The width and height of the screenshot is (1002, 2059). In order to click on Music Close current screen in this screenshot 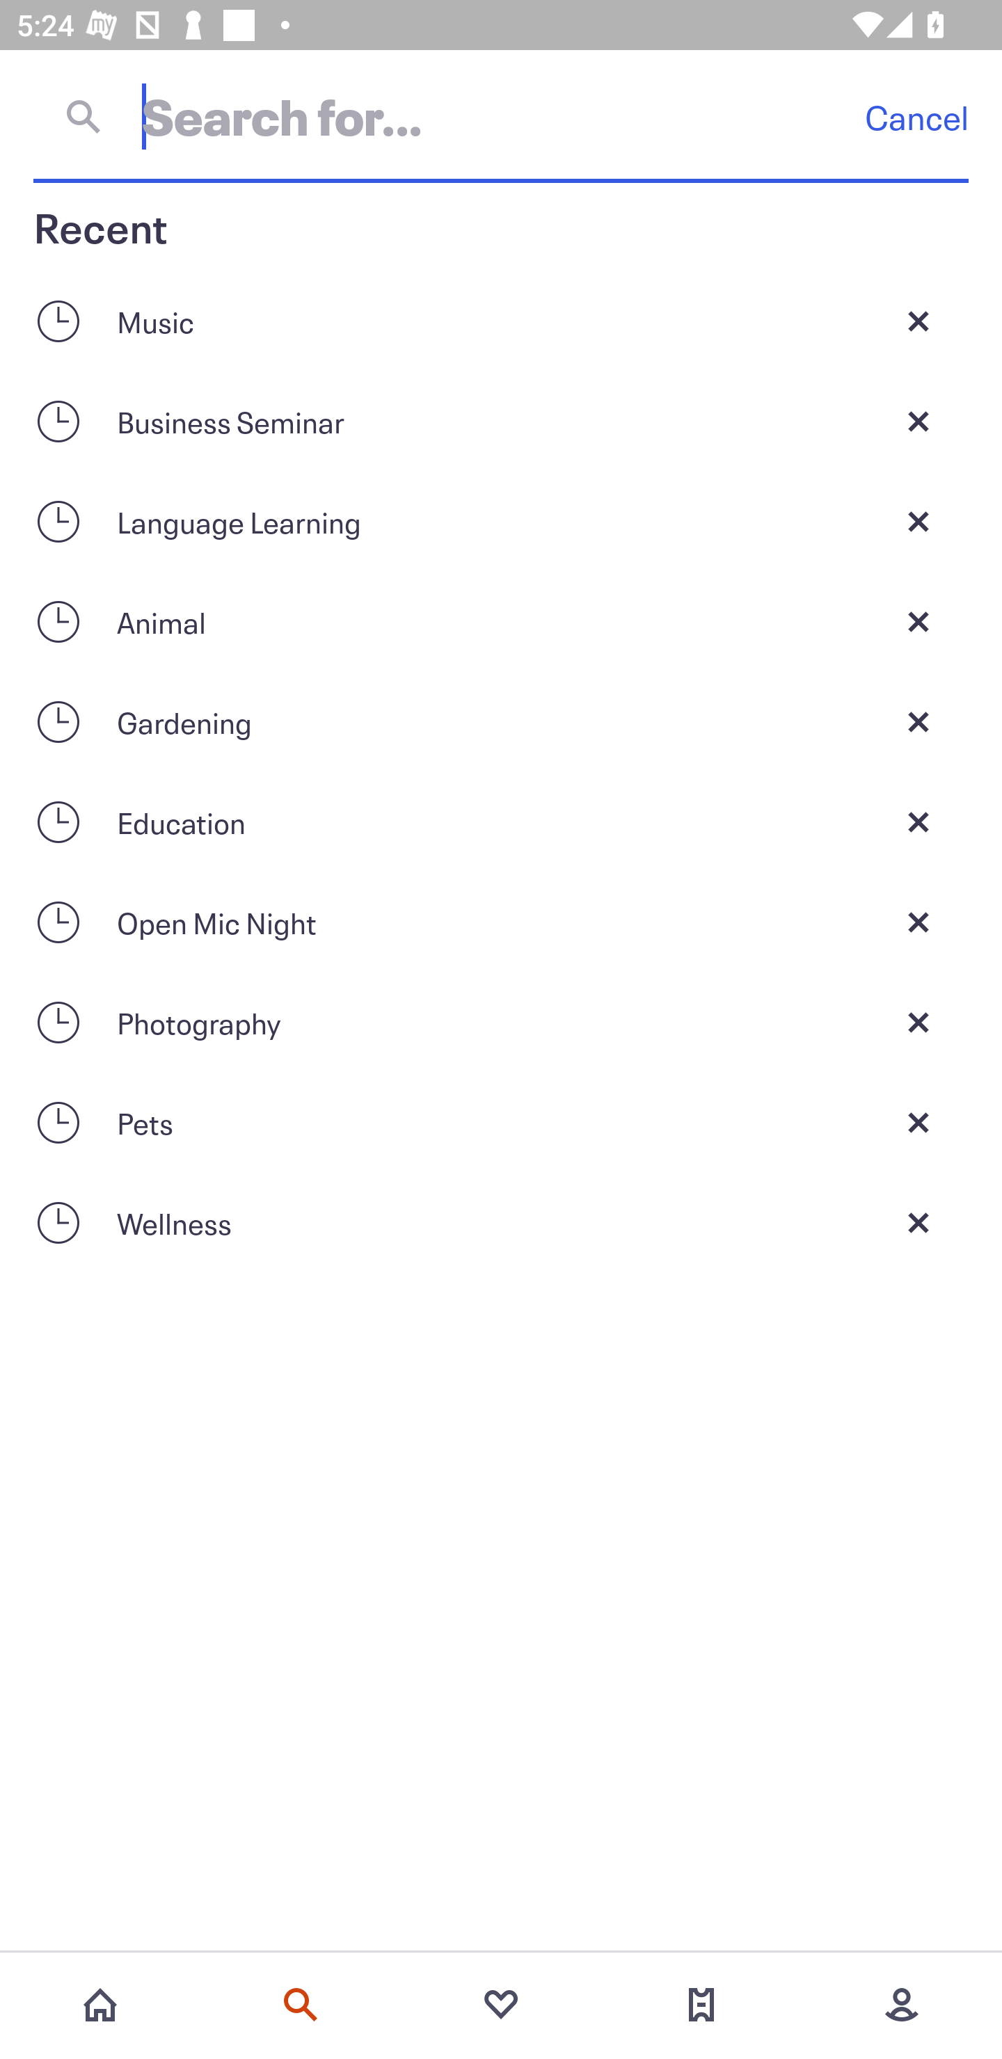, I will do `click(501, 321)`.